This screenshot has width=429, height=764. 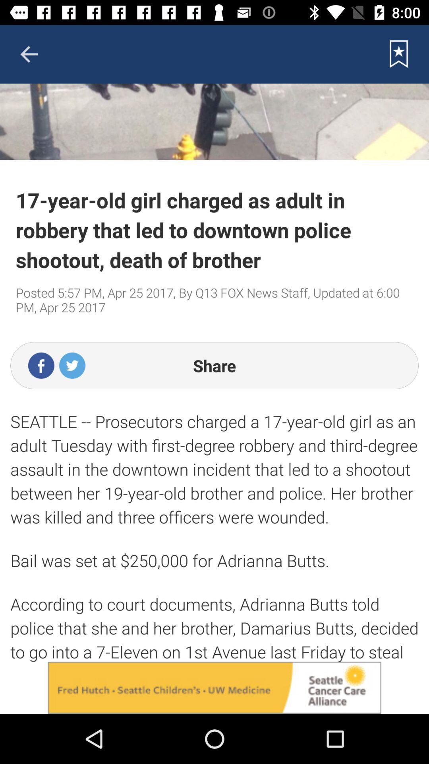 What do you see at coordinates (399, 54) in the screenshot?
I see `go to save` at bounding box center [399, 54].